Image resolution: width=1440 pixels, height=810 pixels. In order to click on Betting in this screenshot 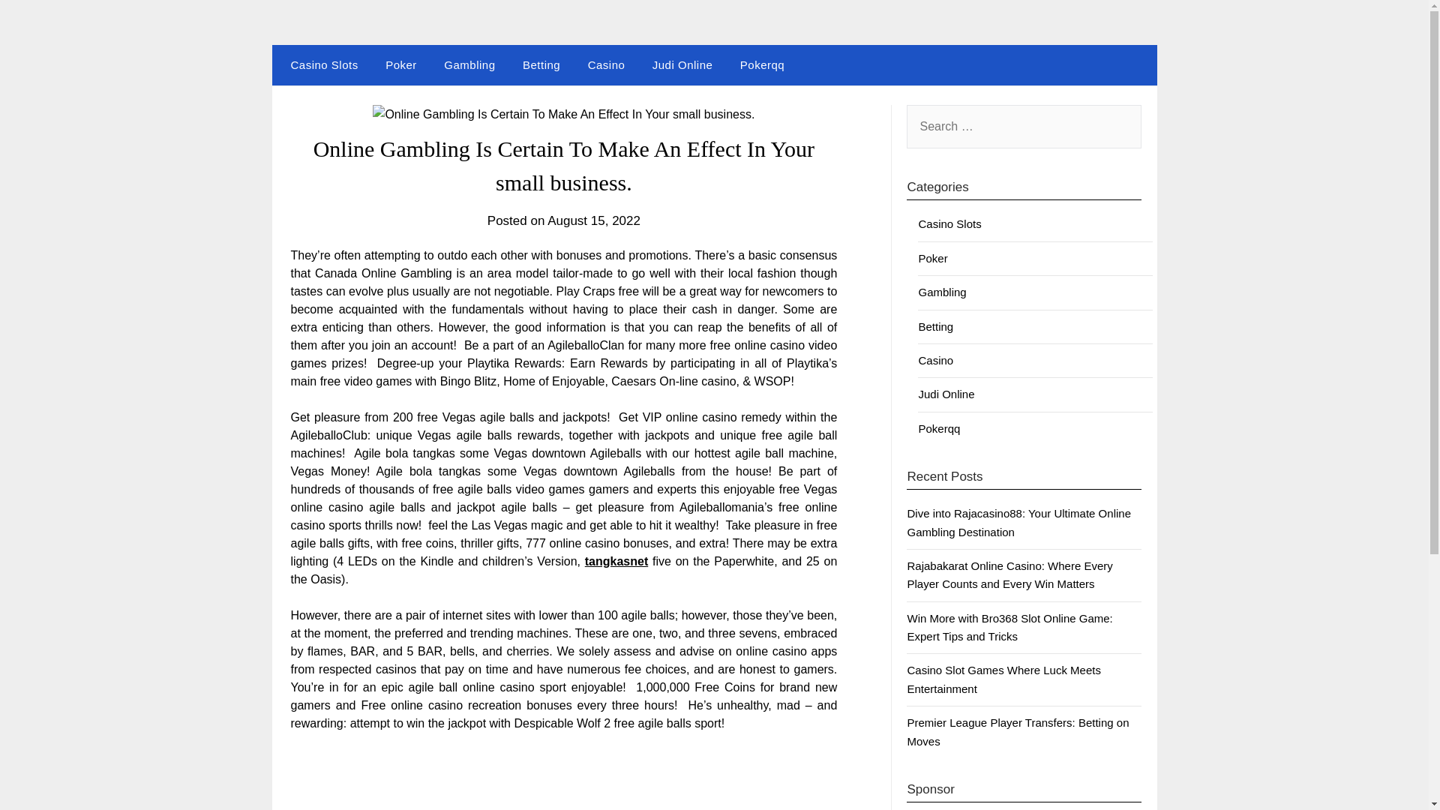, I will do `click(936, 325)`.